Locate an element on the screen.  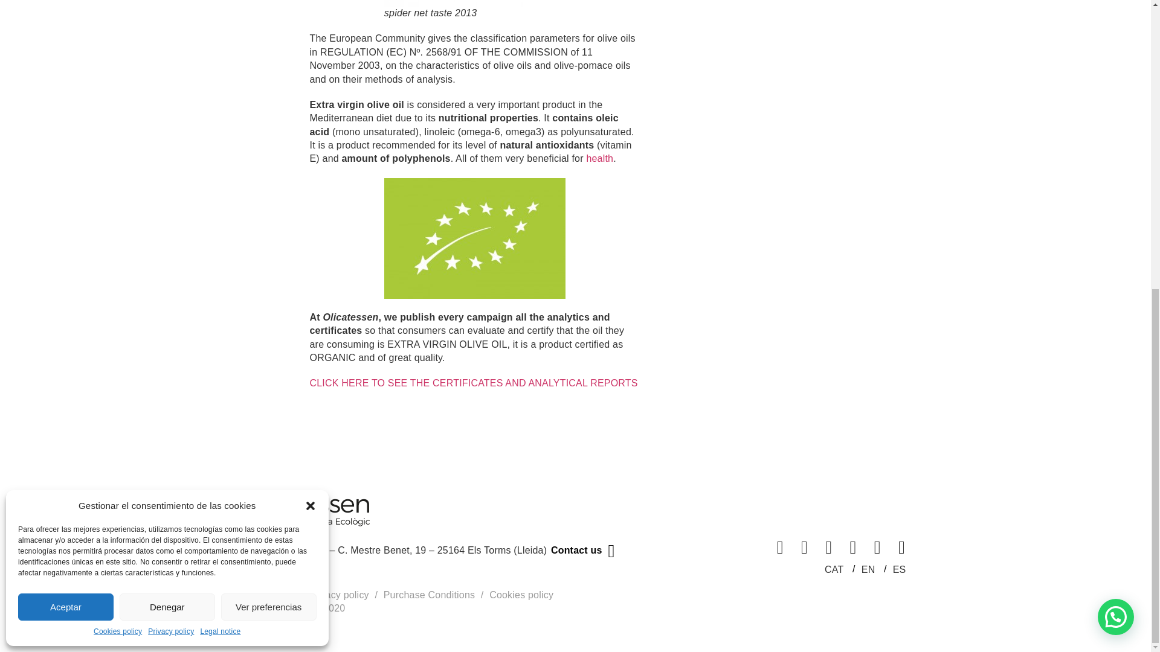
Cookies policy is located at coordinates (117, 116).